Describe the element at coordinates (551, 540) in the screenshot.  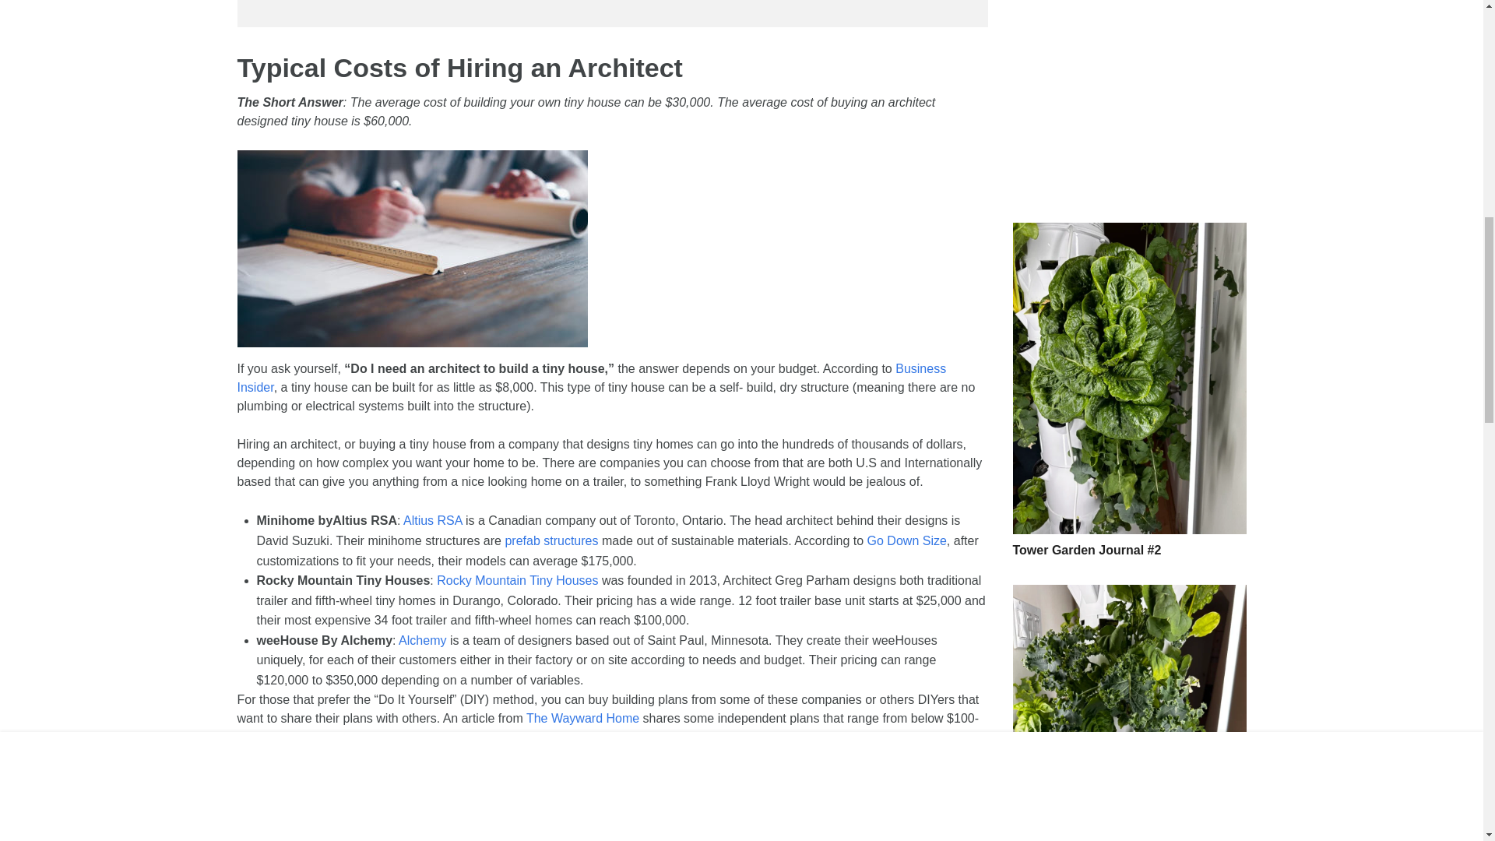
I see `prefab structures` at that location.